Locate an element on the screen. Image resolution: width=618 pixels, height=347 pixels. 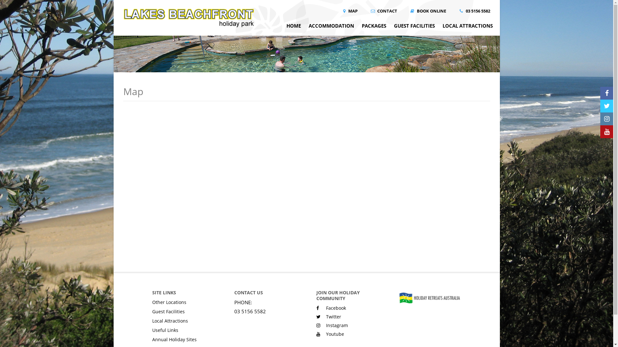
GUEST FACILITIES is located at coordinates (415, 29).